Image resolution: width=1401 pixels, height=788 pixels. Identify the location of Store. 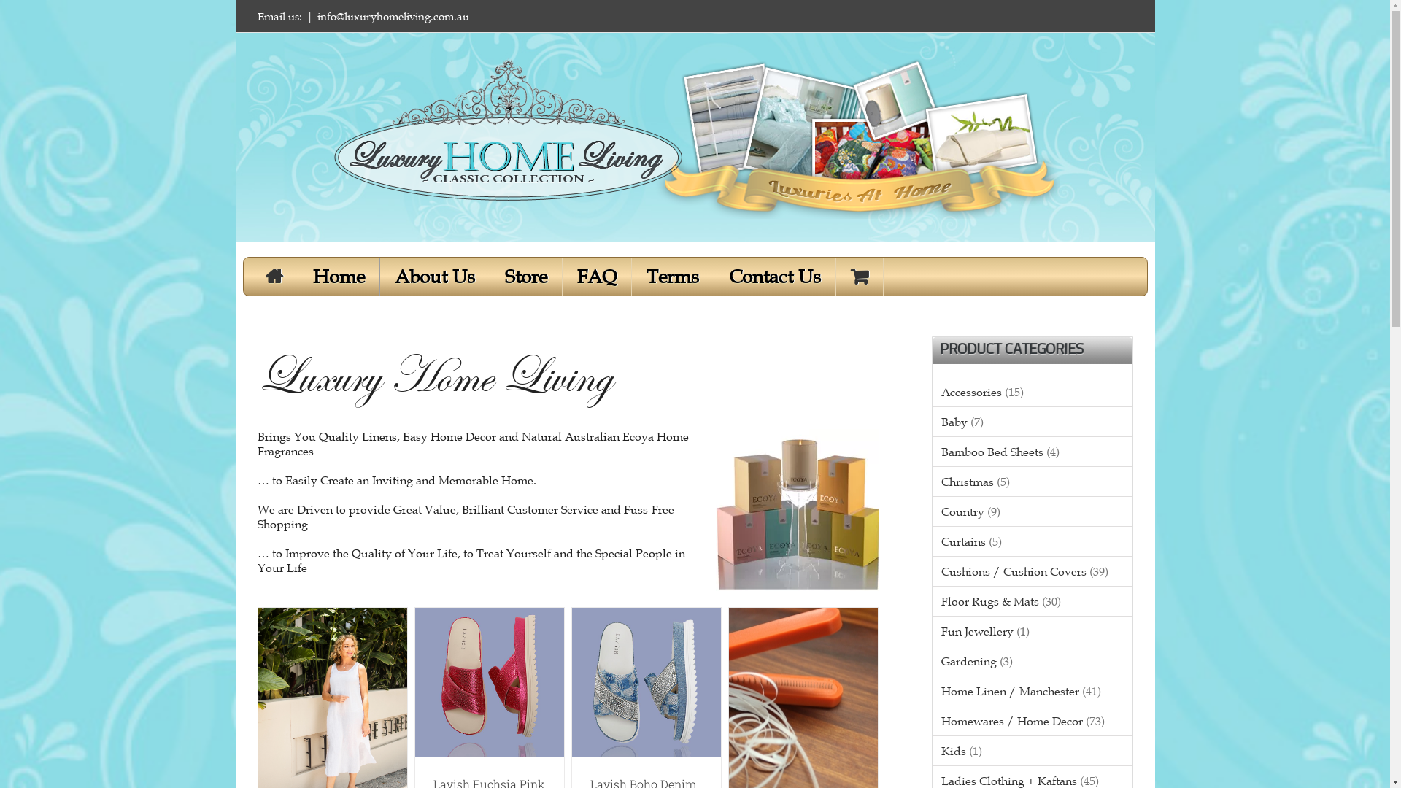
(534, 277).